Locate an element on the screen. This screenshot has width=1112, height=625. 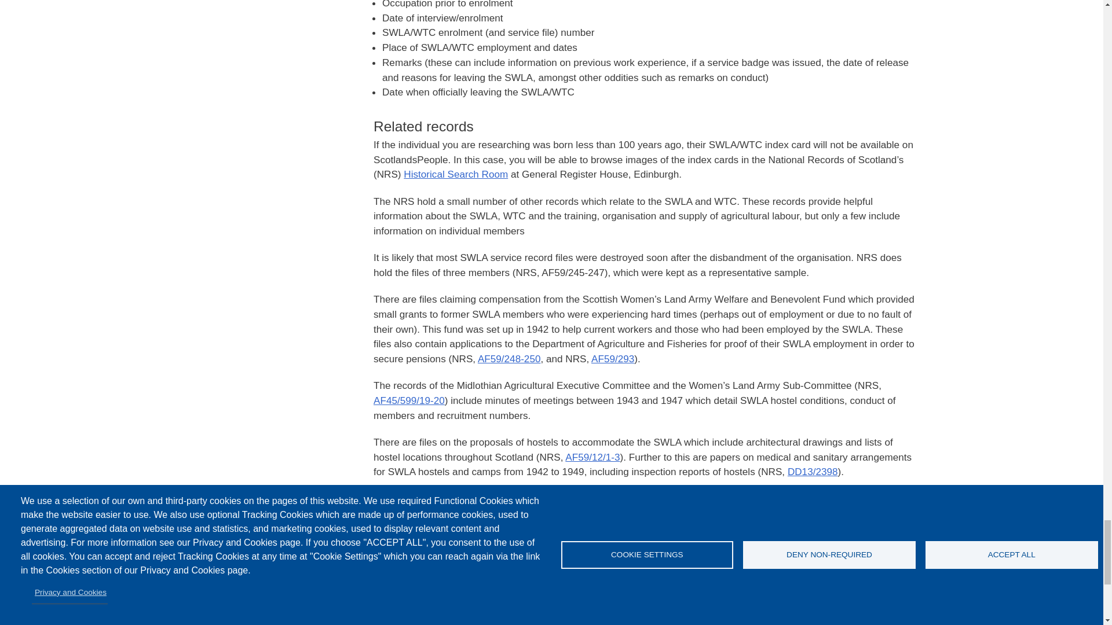
Link to NRS catalogue entry is located at coordinates (509, 359).